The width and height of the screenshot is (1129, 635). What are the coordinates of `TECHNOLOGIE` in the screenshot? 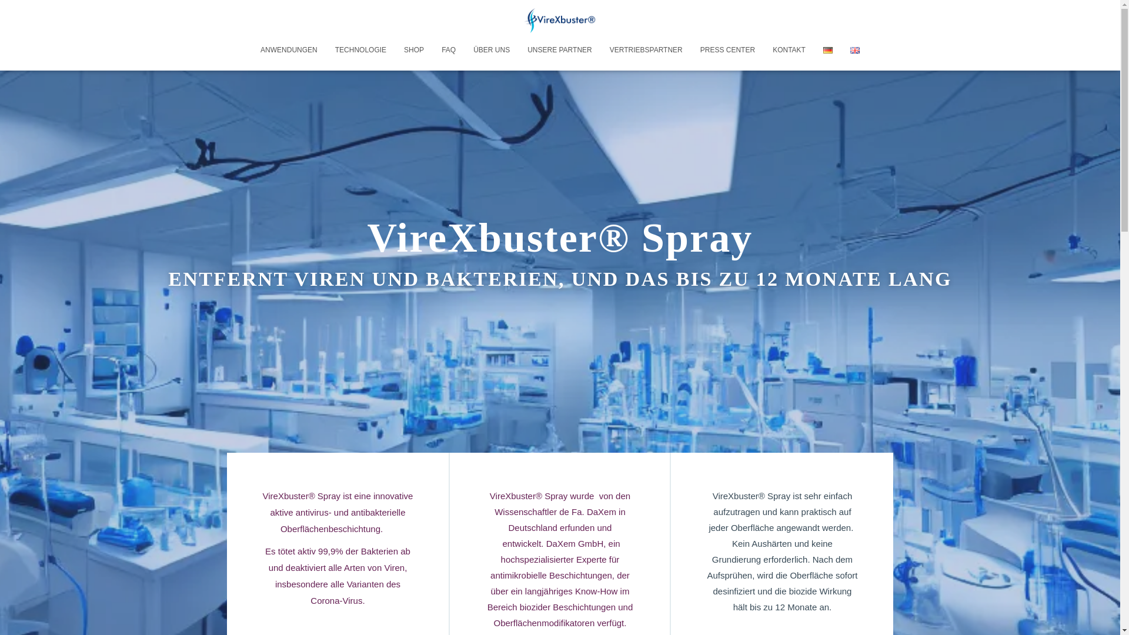 It's located at (360, 50).